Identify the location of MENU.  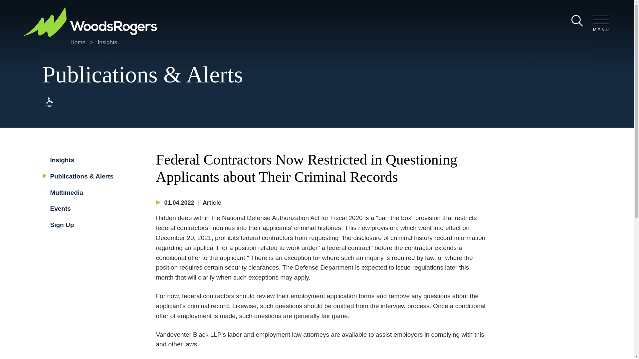
(600, 24).